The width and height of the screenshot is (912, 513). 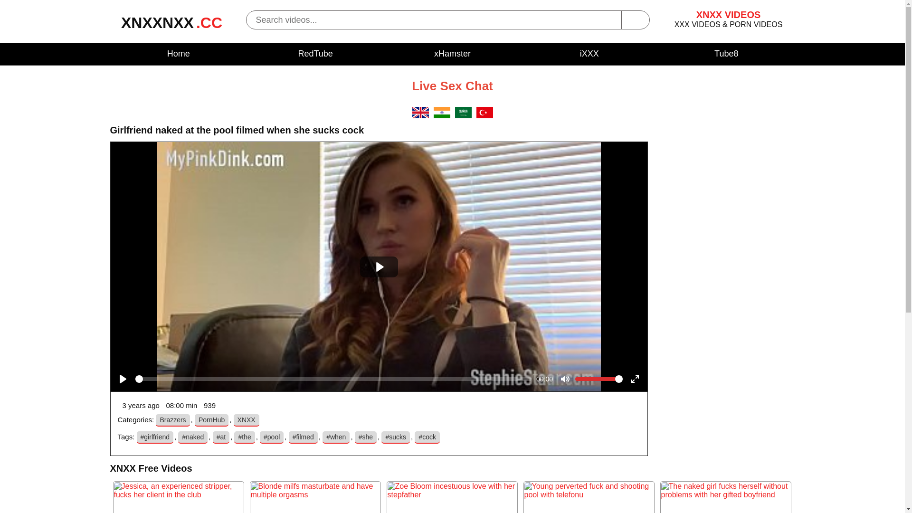 What do you see at coordinates (212, 420) in the screenshot?
I see `PornHub` at bounding box center [212, 420].